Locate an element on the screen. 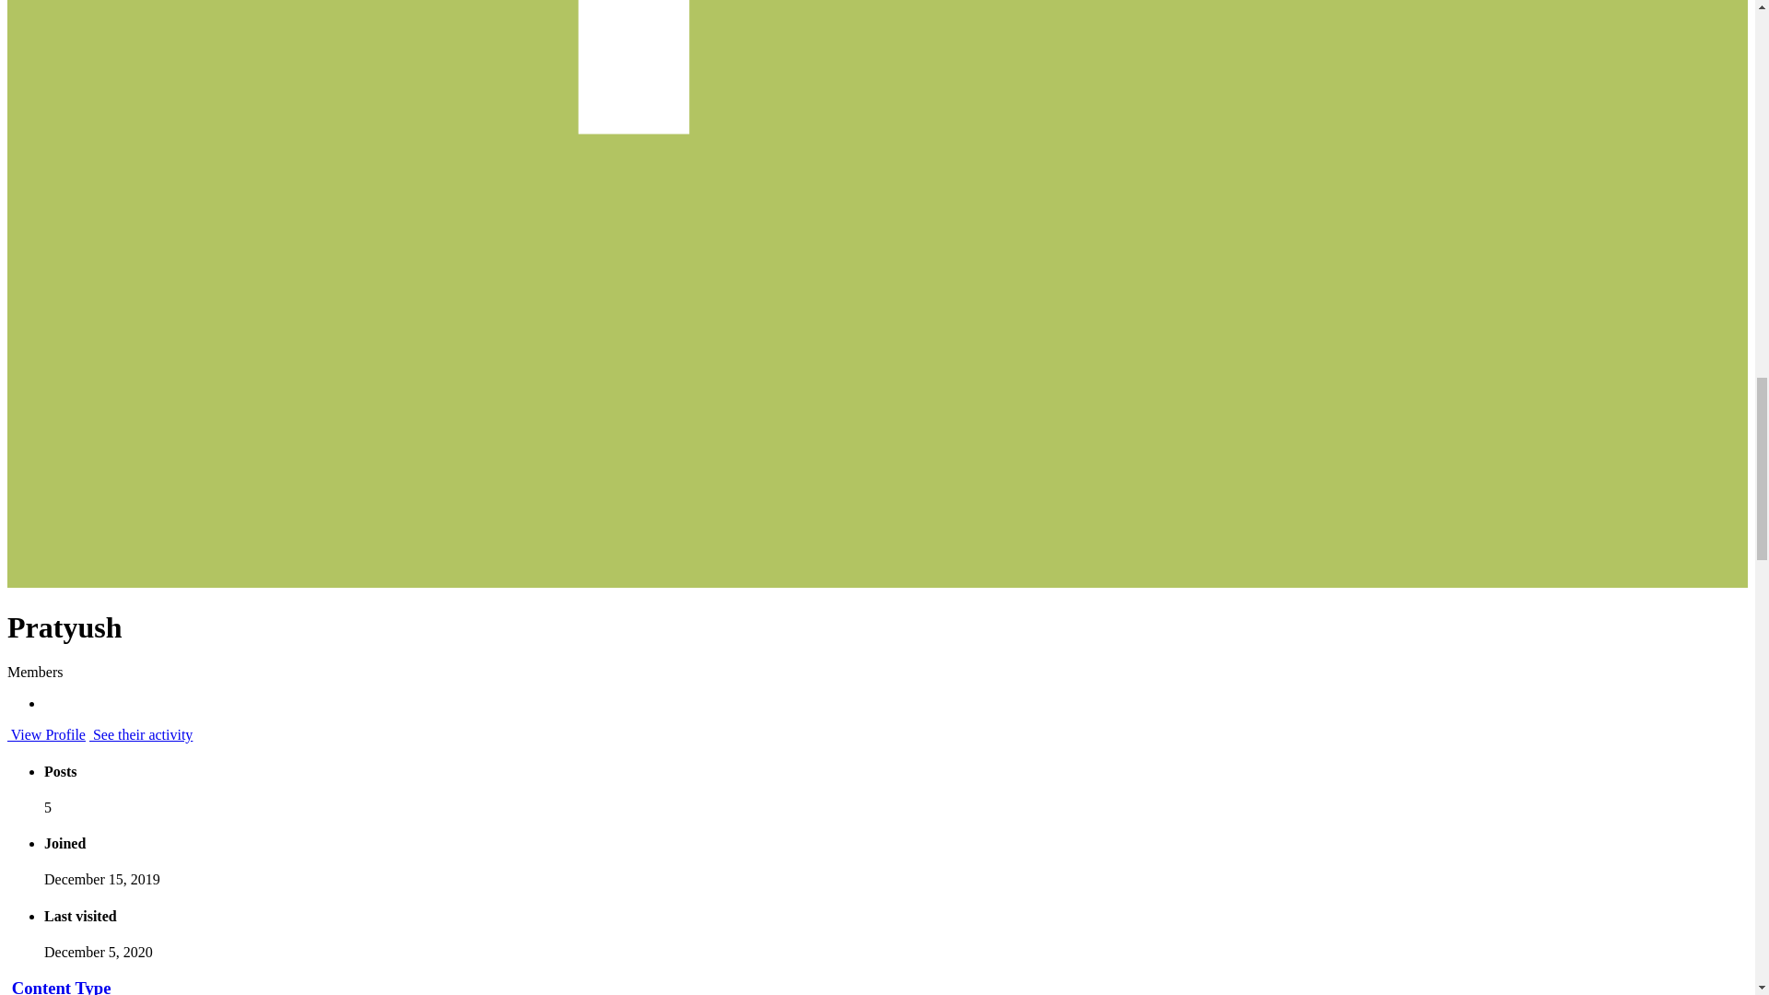 This screenshot has width=1769, height=995. Pratyush's Content is located at coordinates (141, 734).